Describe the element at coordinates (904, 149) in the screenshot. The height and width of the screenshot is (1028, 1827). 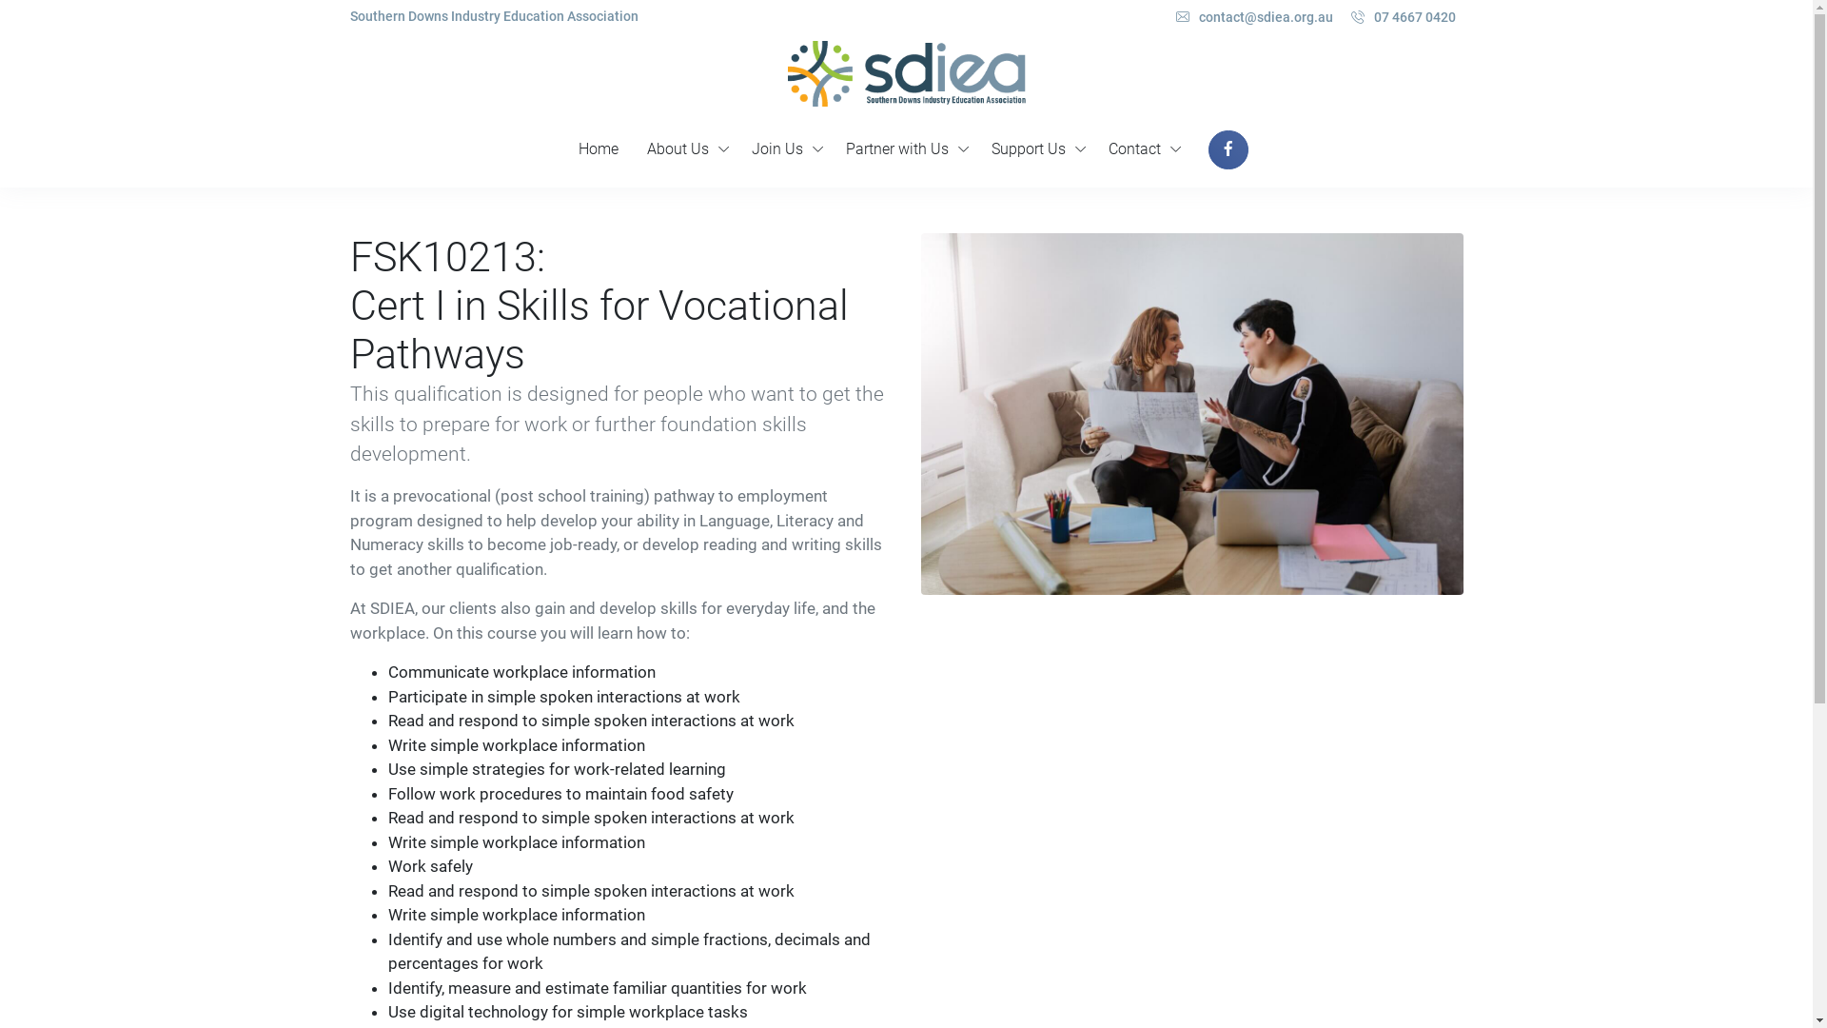
I see `Partner with Us` at that location.